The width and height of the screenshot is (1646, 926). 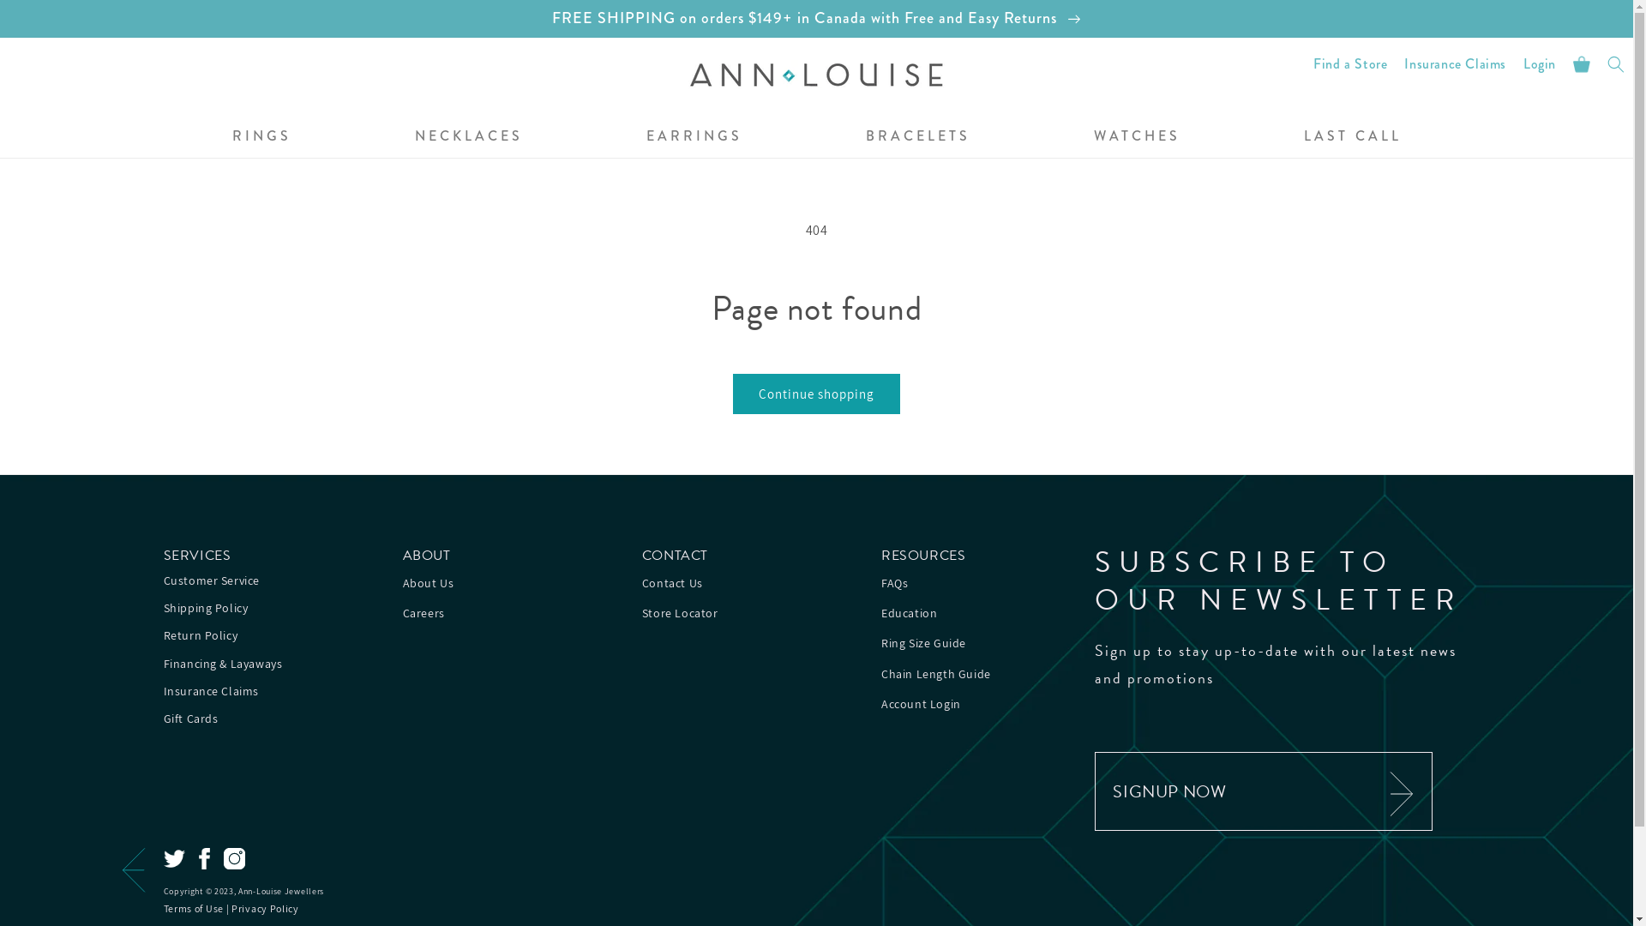 I want to click on Store Locator, so click(x=681, y=614).